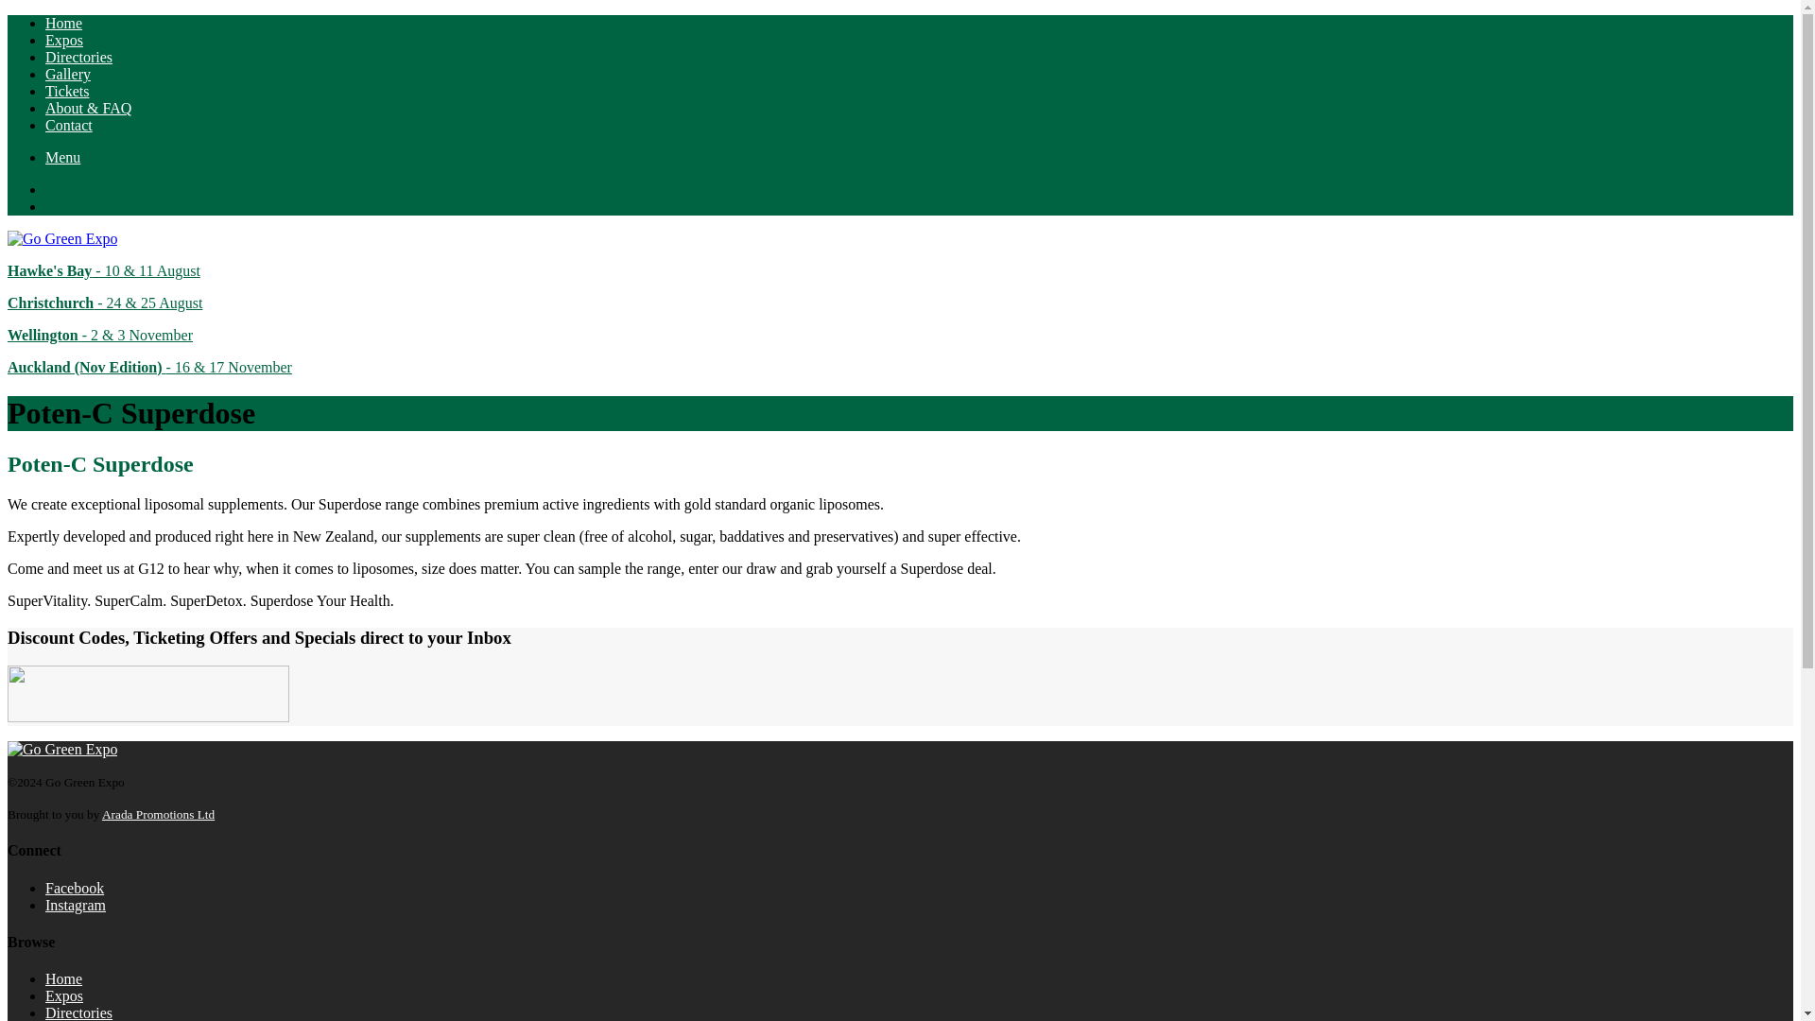 The width and height of the screenshot is (1815, 1021). Describe the element at coordinates (62, 157) in the screenshot. I see `Menu` at that location.